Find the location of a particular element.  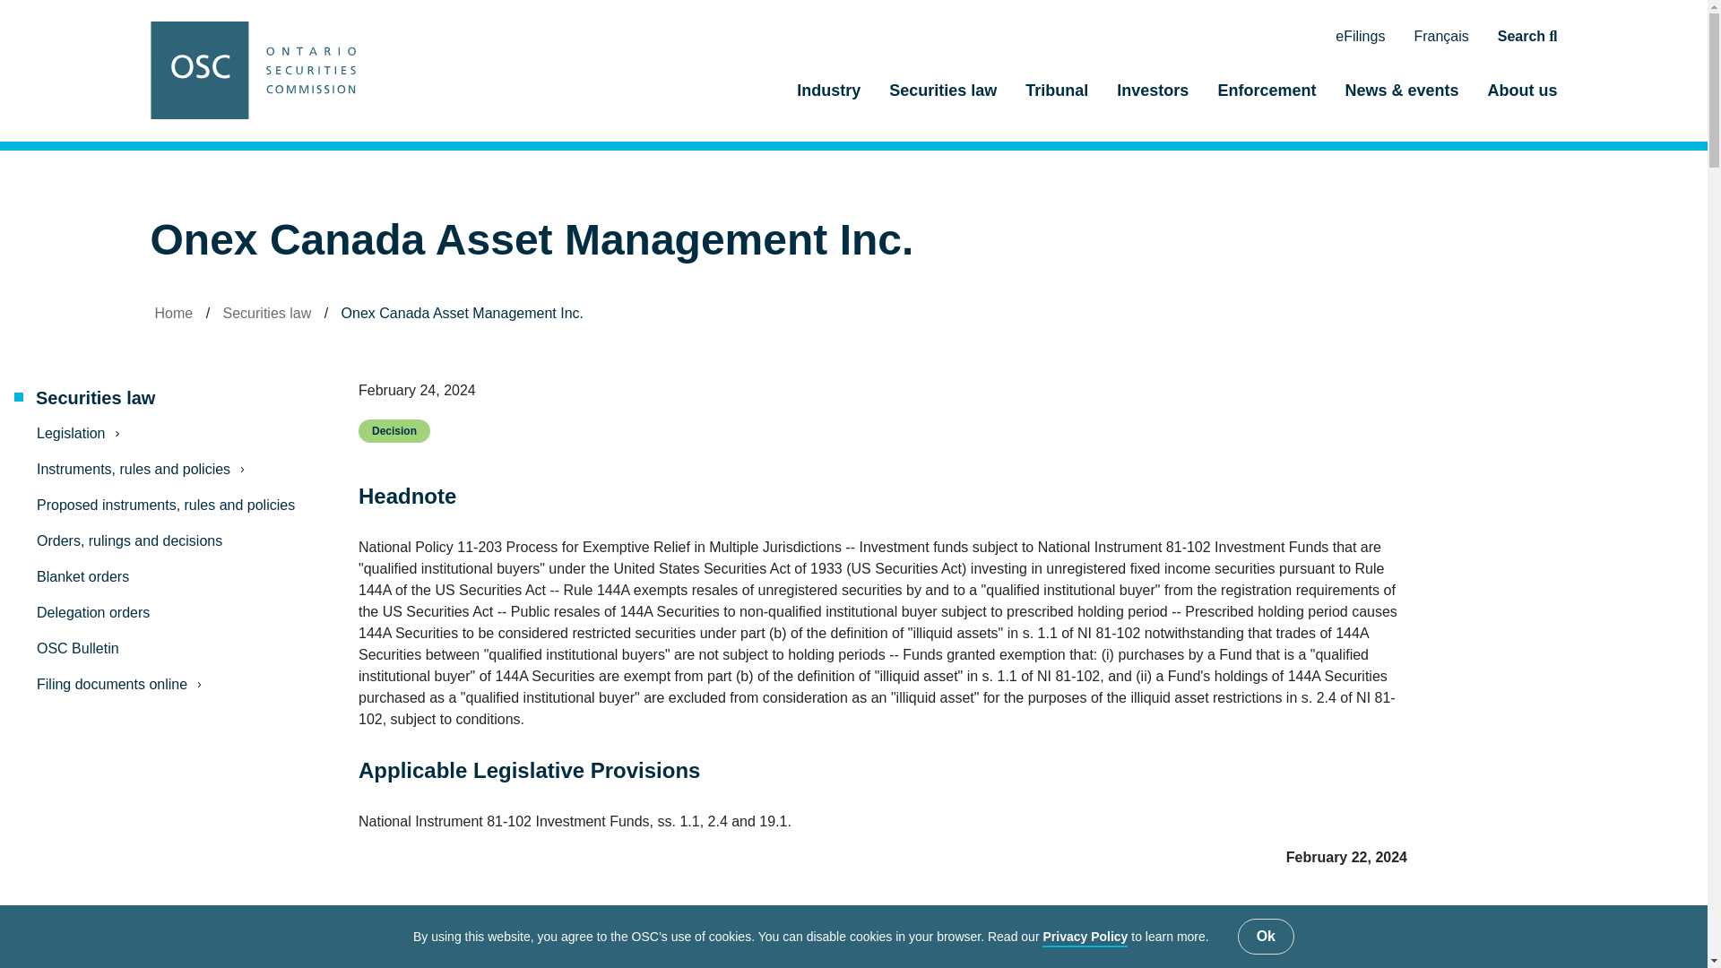

Tribunal Landing is located at coordinates (1057, 99).